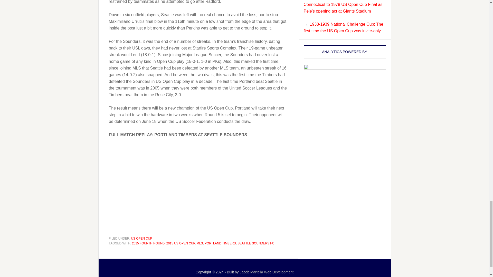  I want to click on SEATTLE SOUNDERS FC, so click(256, 243).